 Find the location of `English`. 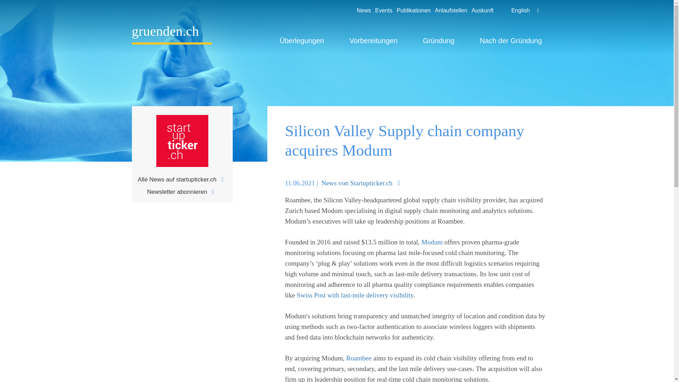

English is located at coordinates (511, 11).